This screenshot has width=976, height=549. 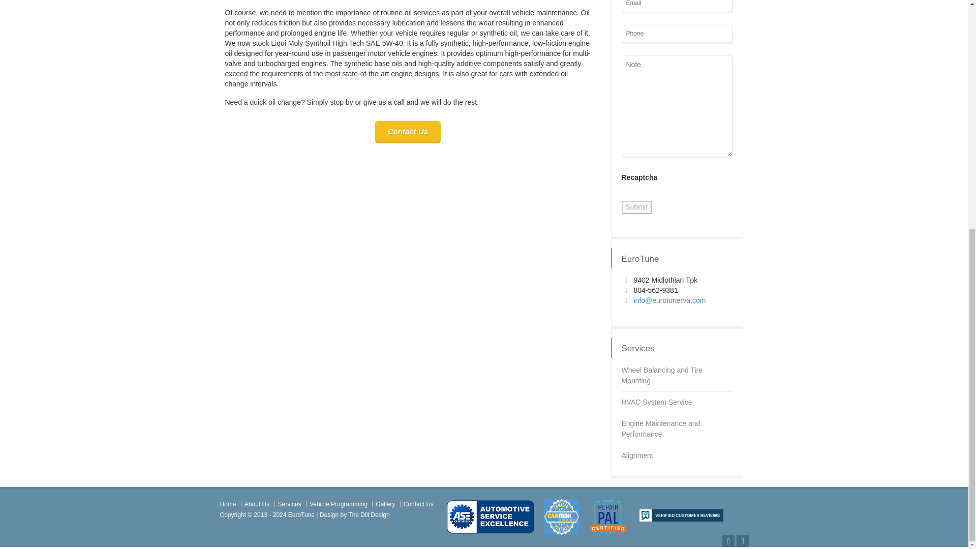 I want to click on Contact Us, so click(x=408, y=132).